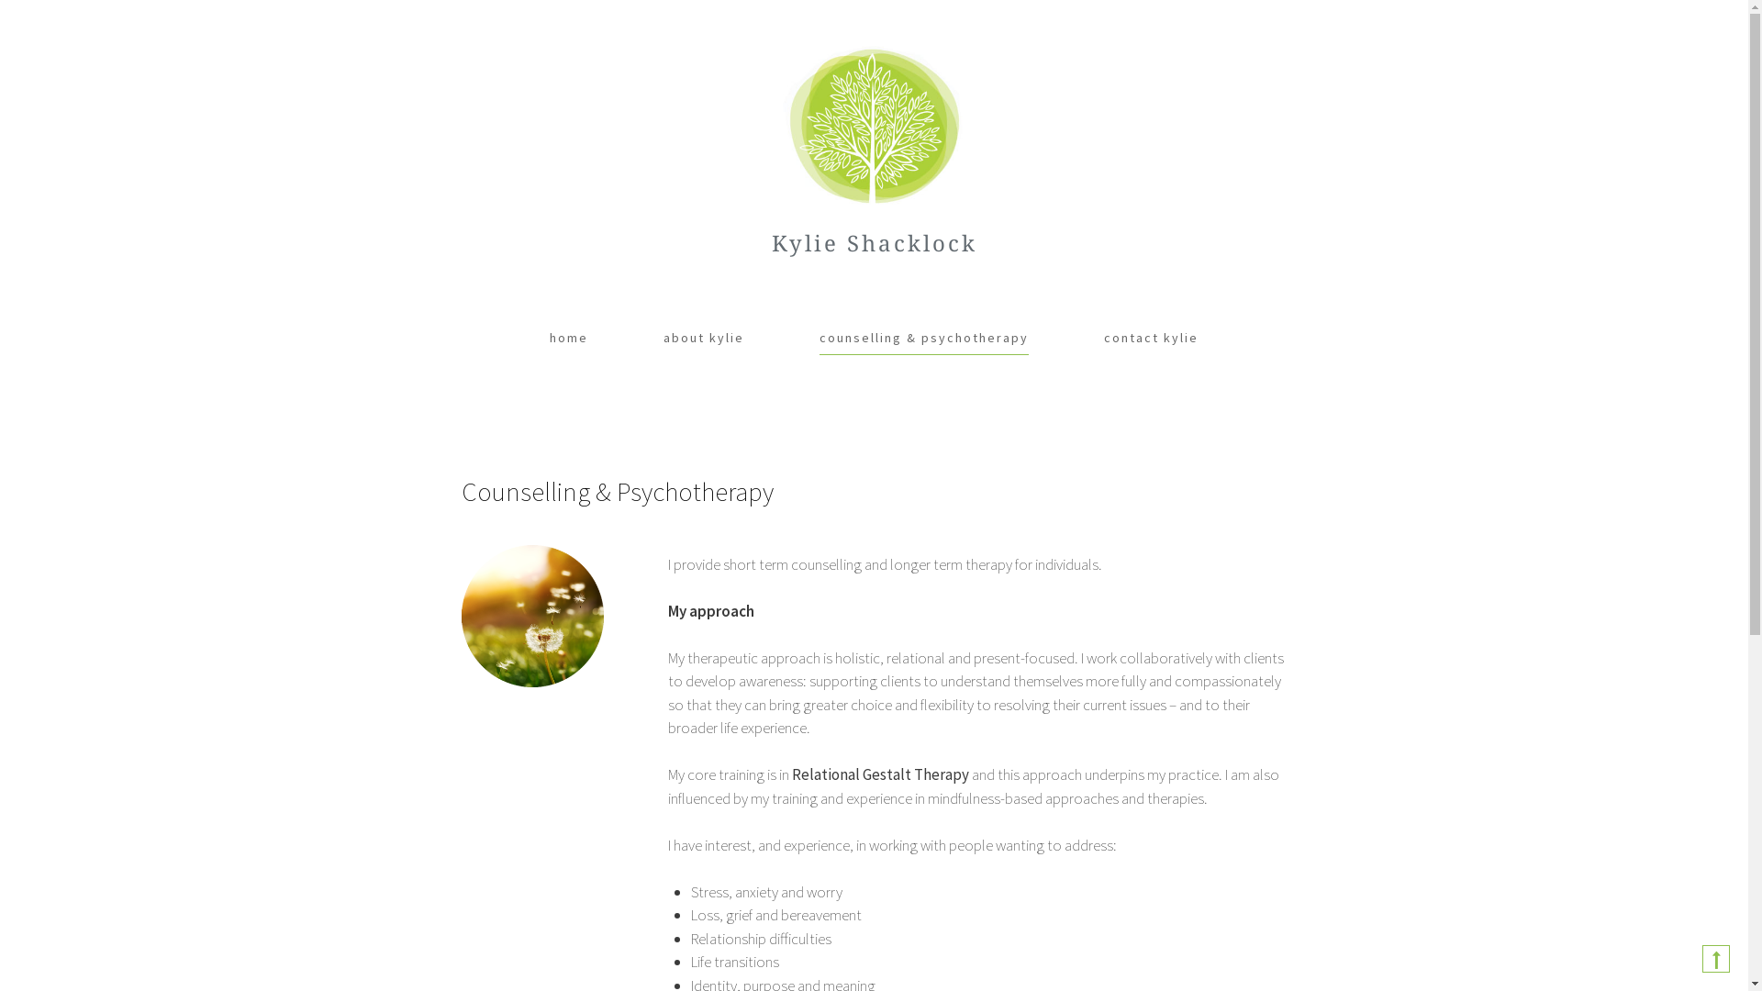  I want to click on about kylie, so click(704, 338).